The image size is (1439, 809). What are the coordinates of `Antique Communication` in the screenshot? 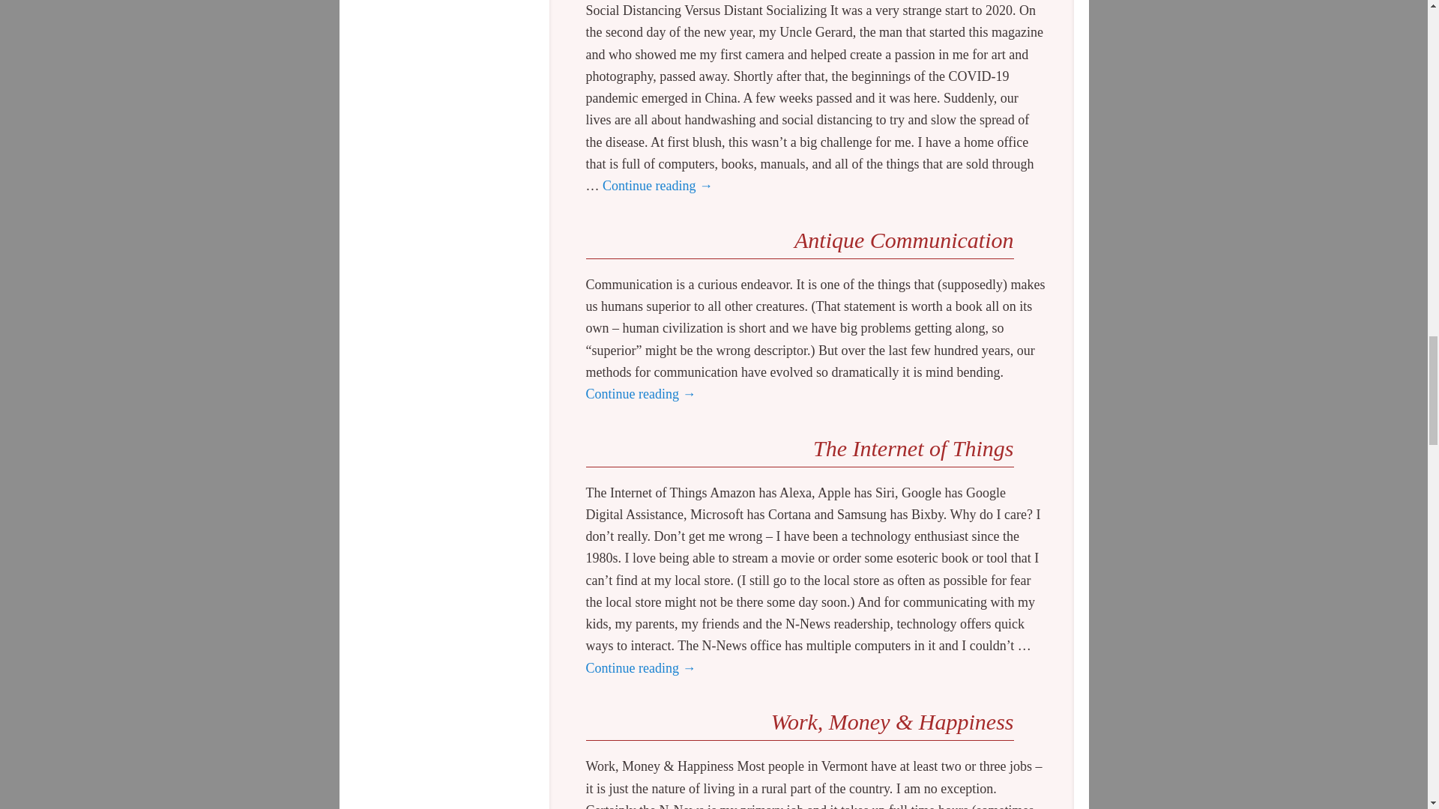 It's located at (903, 240).